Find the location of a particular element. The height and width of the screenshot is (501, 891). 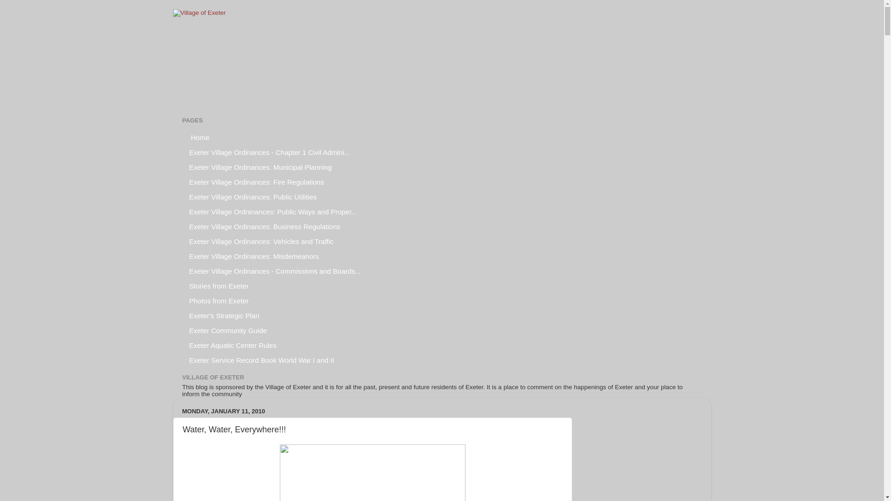

Exeter Community Guide is located at coordinates (228, 330).